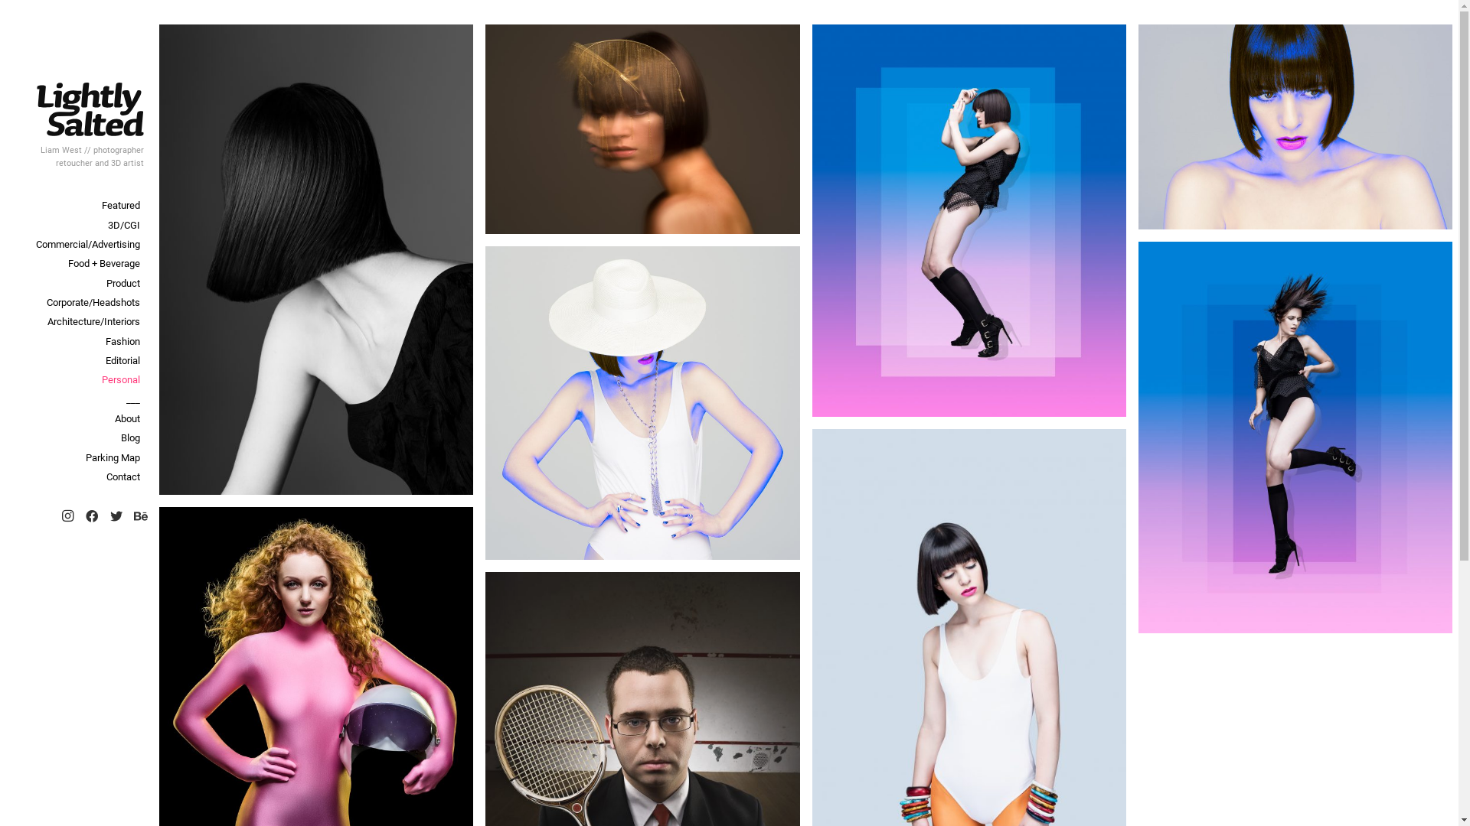 This screenshot has width=1470, height=826. Describe the element at coordinates (77, 205) in the screenshot. I see `Featured` at that location.